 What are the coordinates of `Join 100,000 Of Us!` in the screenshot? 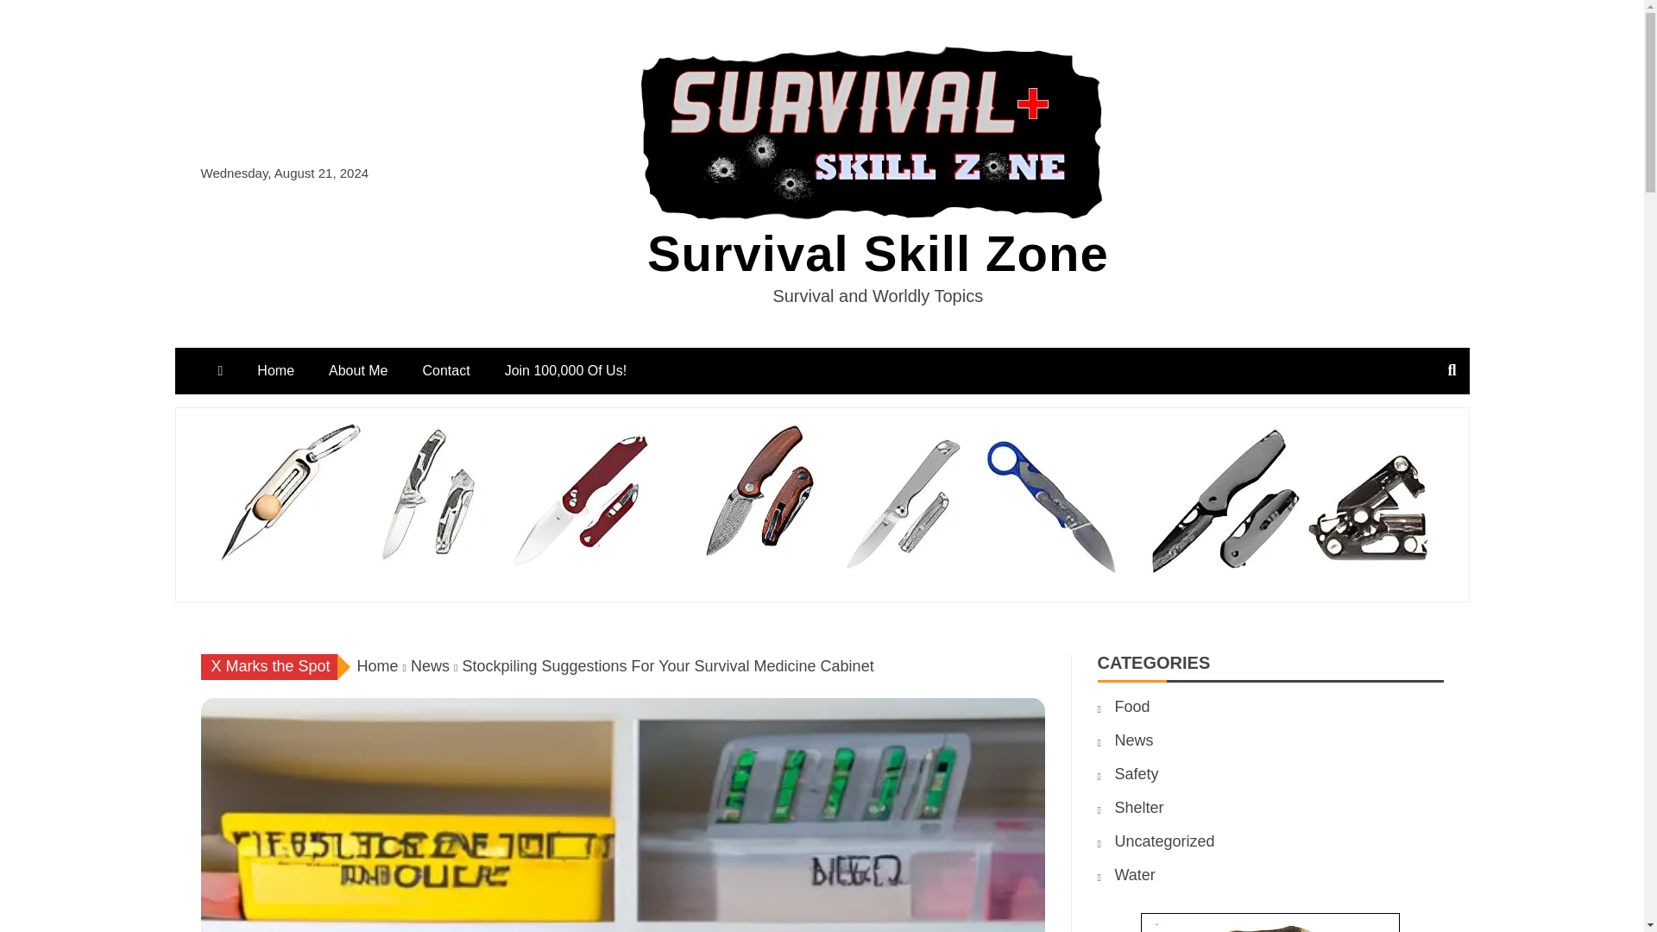 It's located at (565, 370).